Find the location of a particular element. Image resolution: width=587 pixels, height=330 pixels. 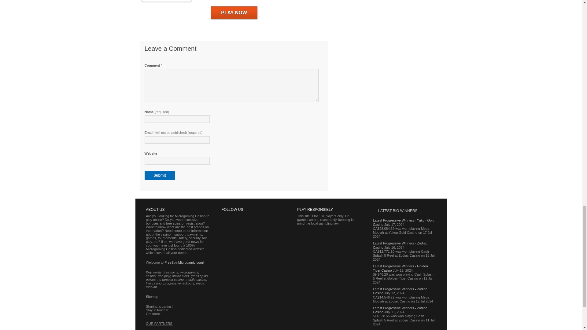

FreeSpinMicrogaming.com is located at coordinates (183, 262).